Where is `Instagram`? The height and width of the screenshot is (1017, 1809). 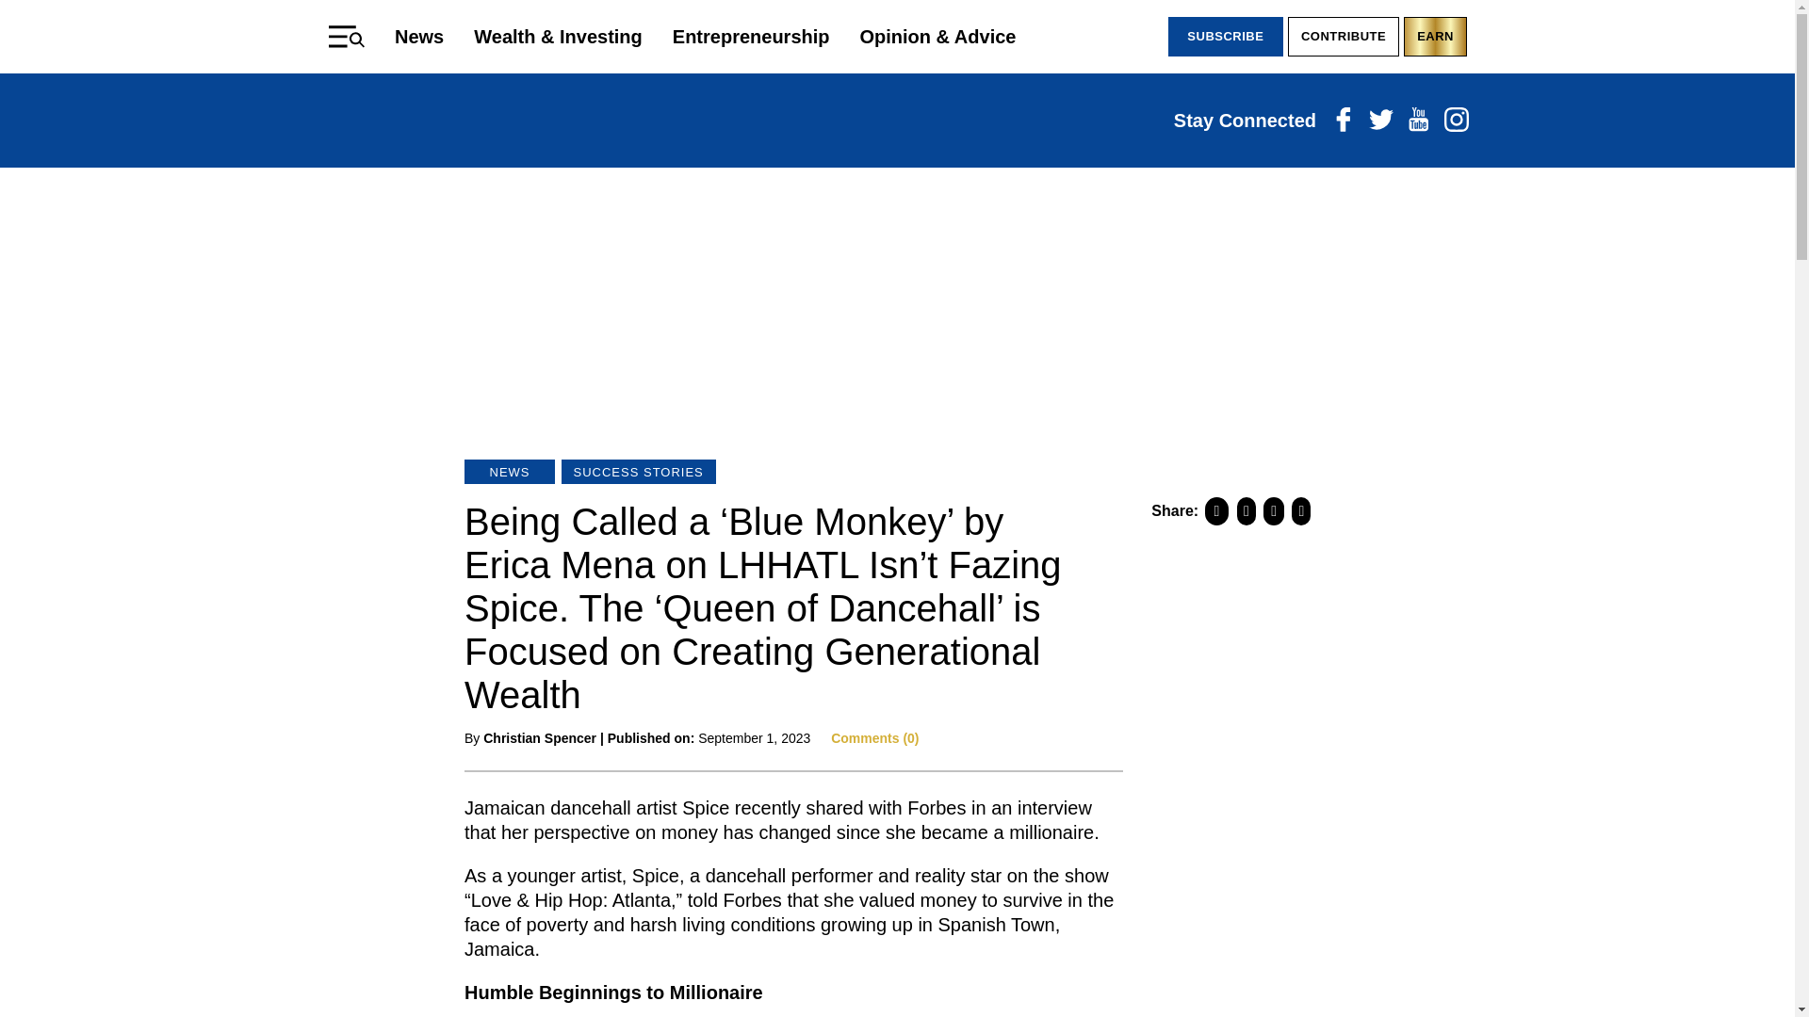 Instagram is located at coordinates (1455, 121).